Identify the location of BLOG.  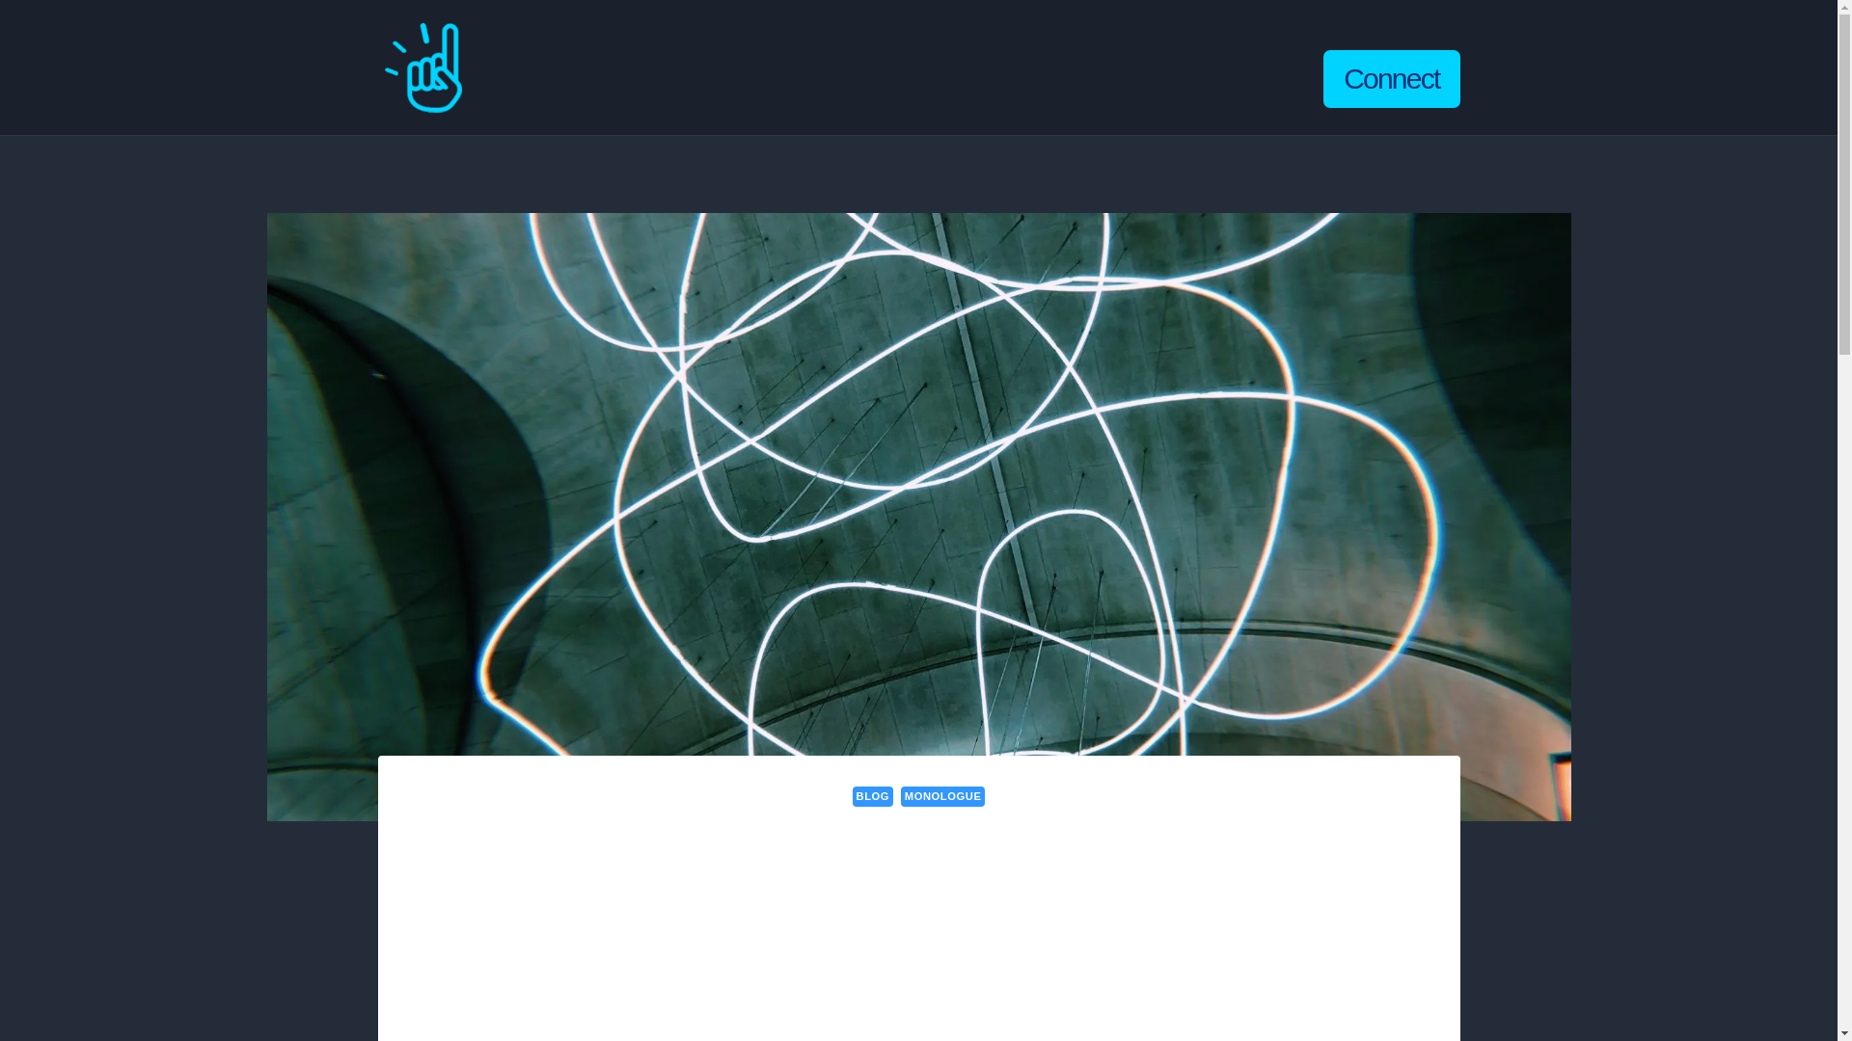
(873, 796).